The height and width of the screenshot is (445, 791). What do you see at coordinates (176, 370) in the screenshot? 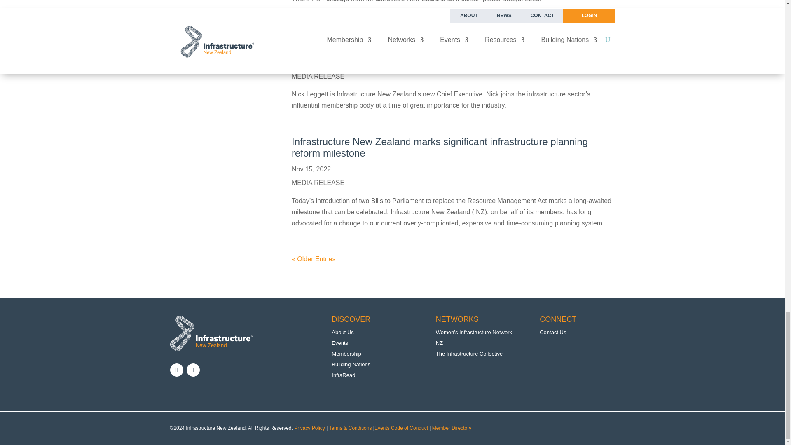
I see `Follow on LinkedIn` at bounding box center [176, 370].